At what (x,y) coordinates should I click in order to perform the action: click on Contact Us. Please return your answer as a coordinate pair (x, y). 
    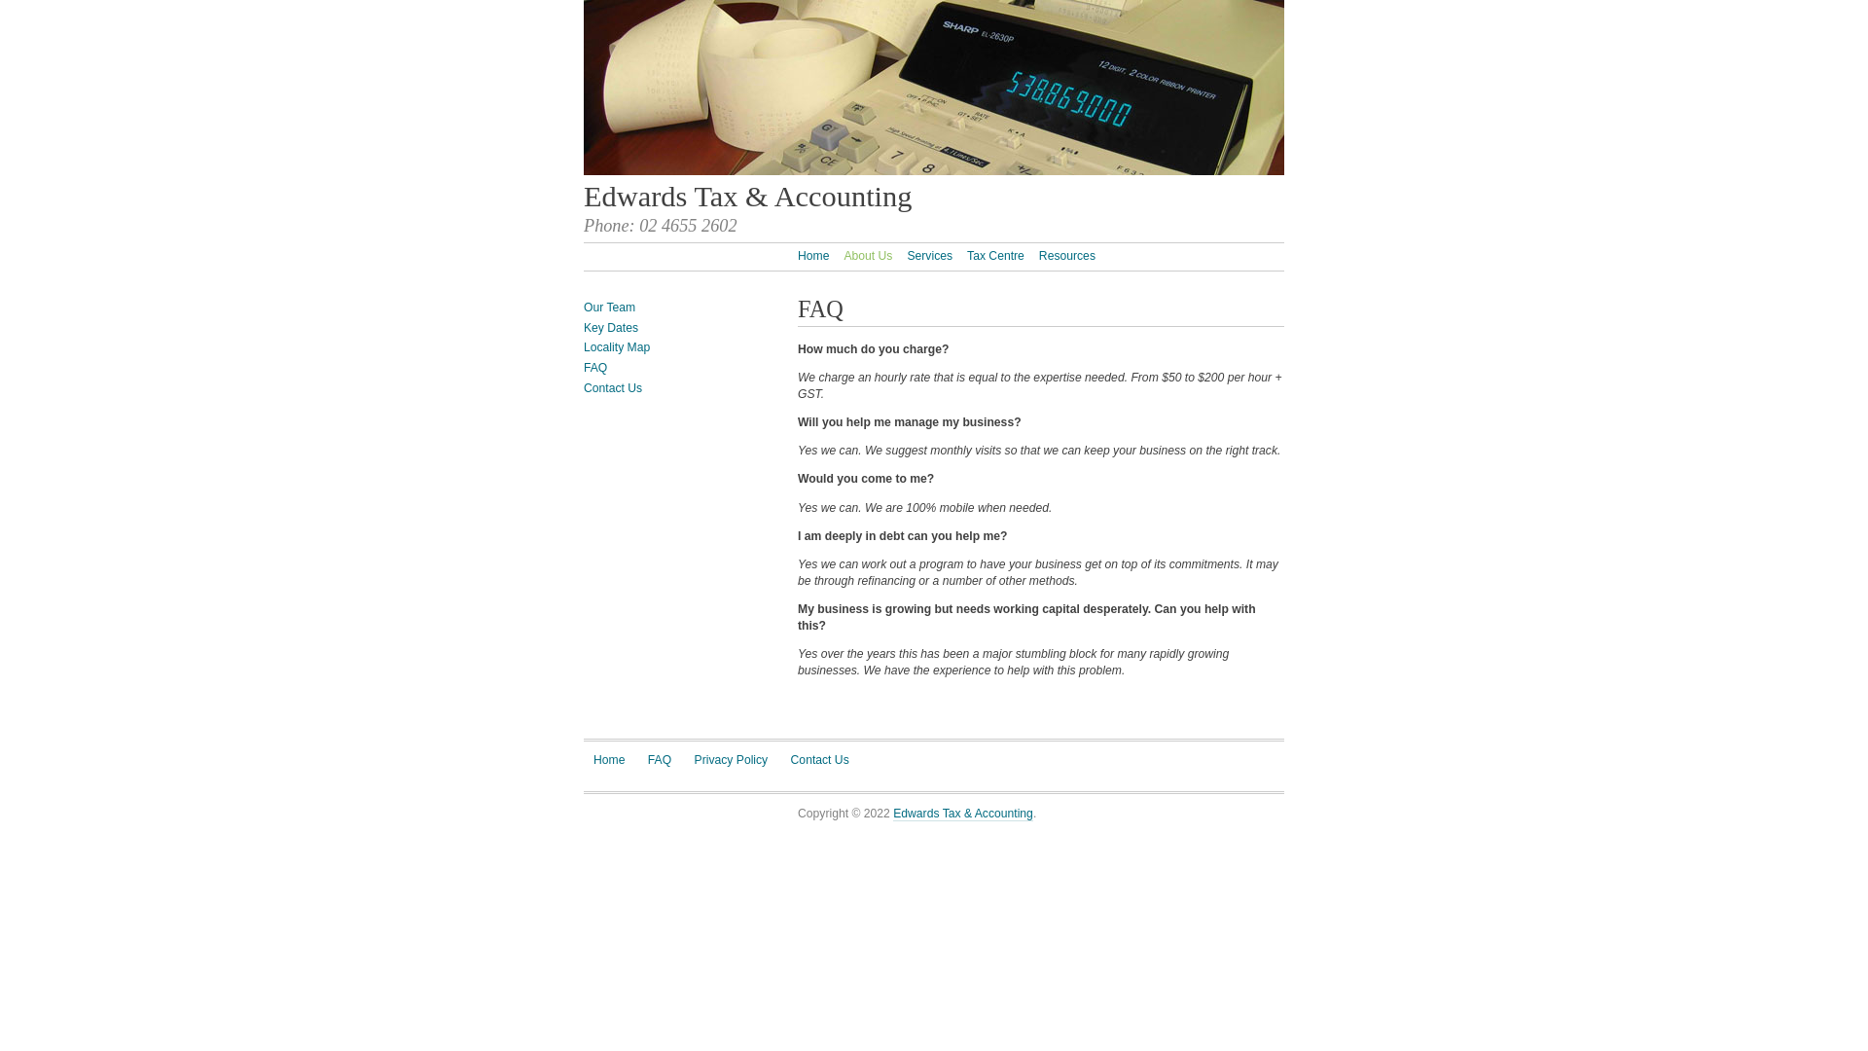
    Looking at the image, I should click on (820, 760).